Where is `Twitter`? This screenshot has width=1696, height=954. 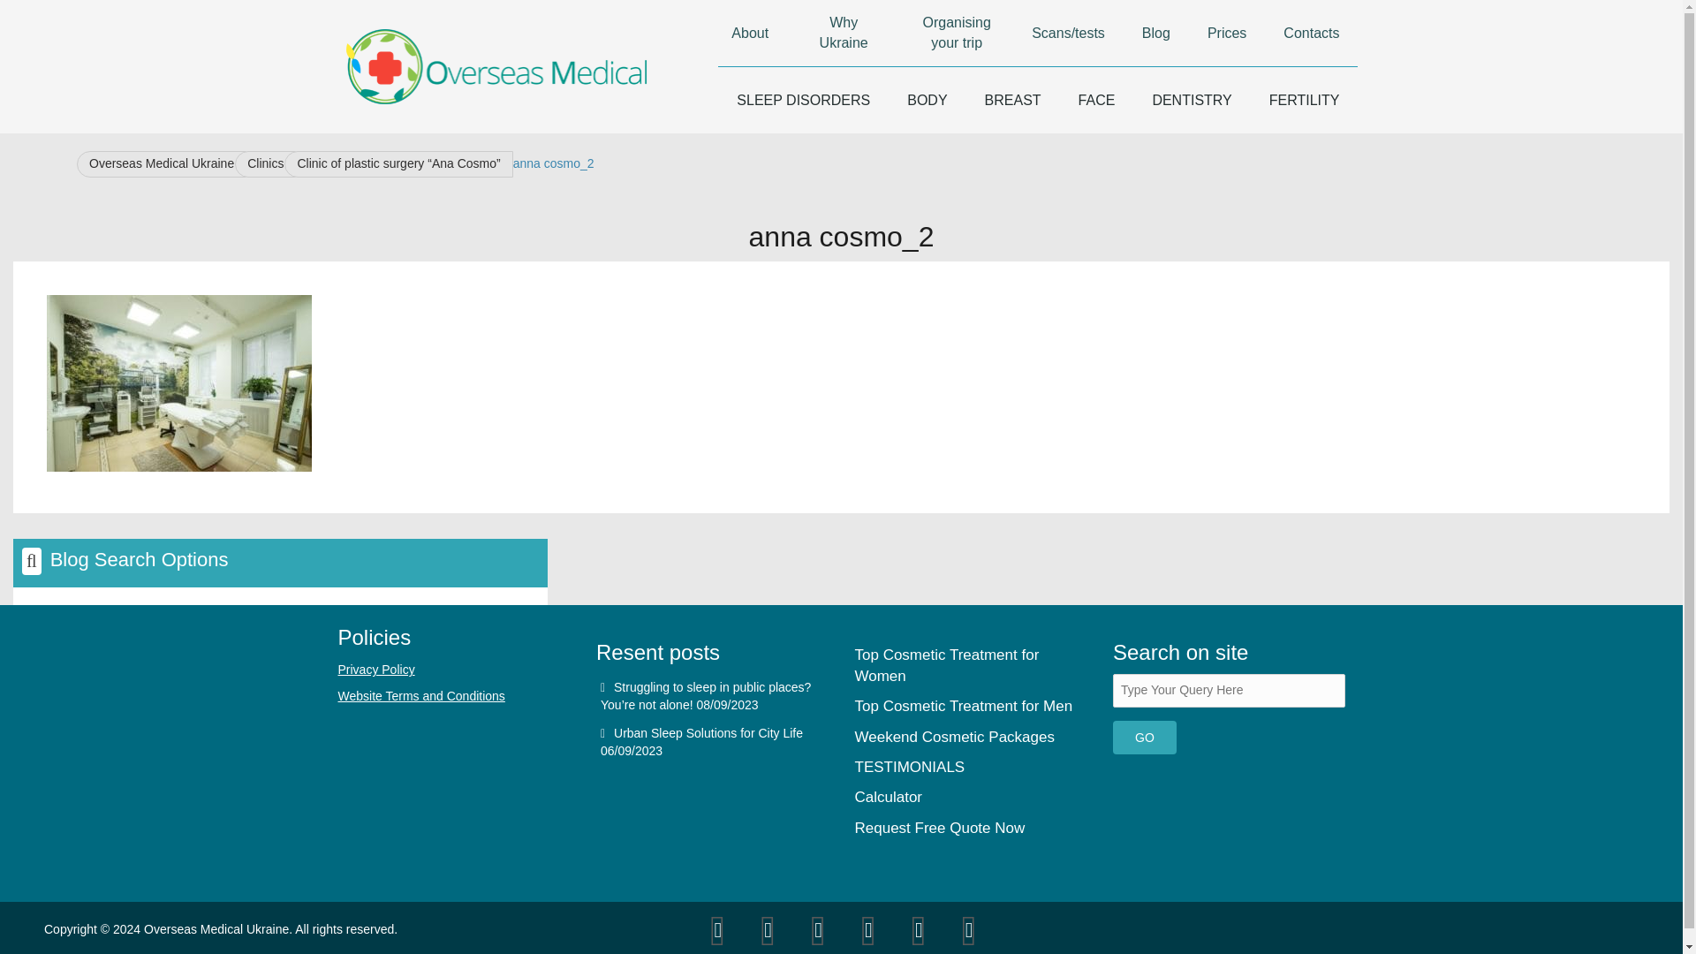 Twitter is located at coordinates (718, 931).